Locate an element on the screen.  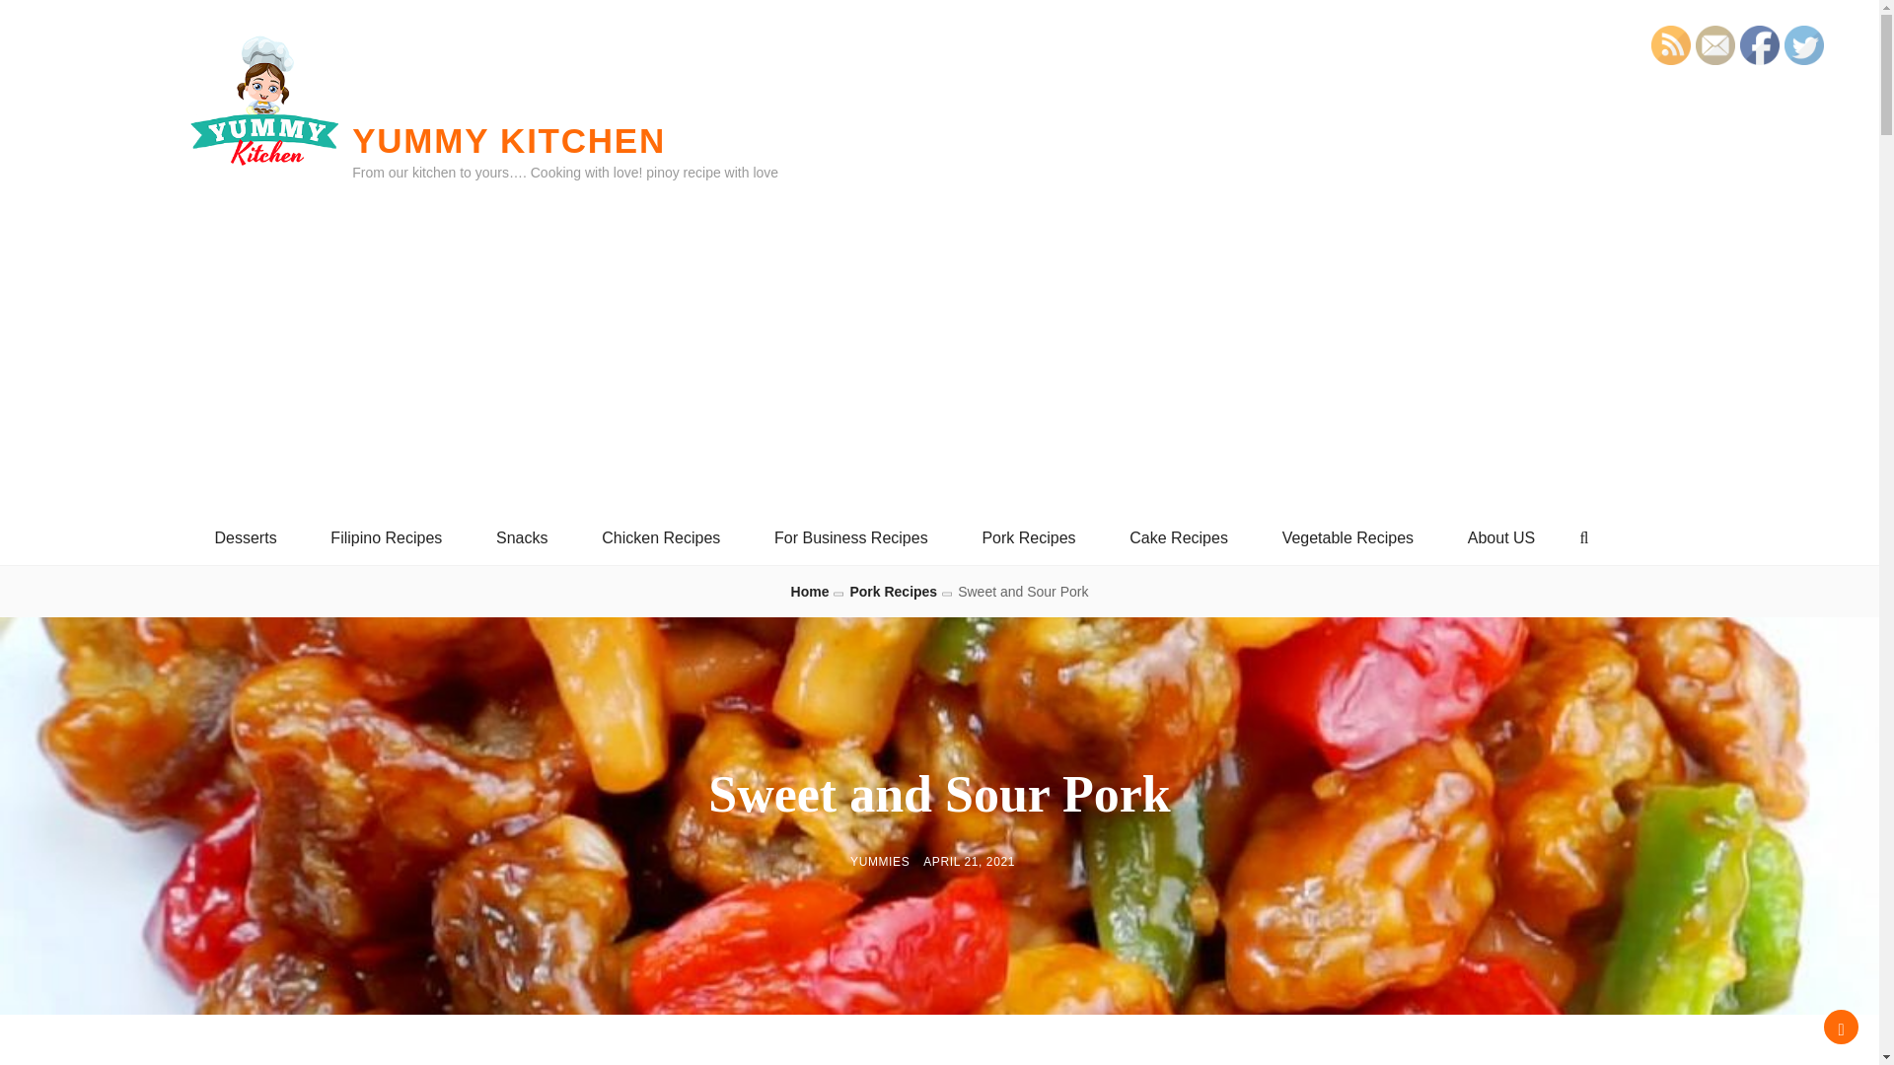
YUMMY KITCHEN is located at coordinates (509, 140).